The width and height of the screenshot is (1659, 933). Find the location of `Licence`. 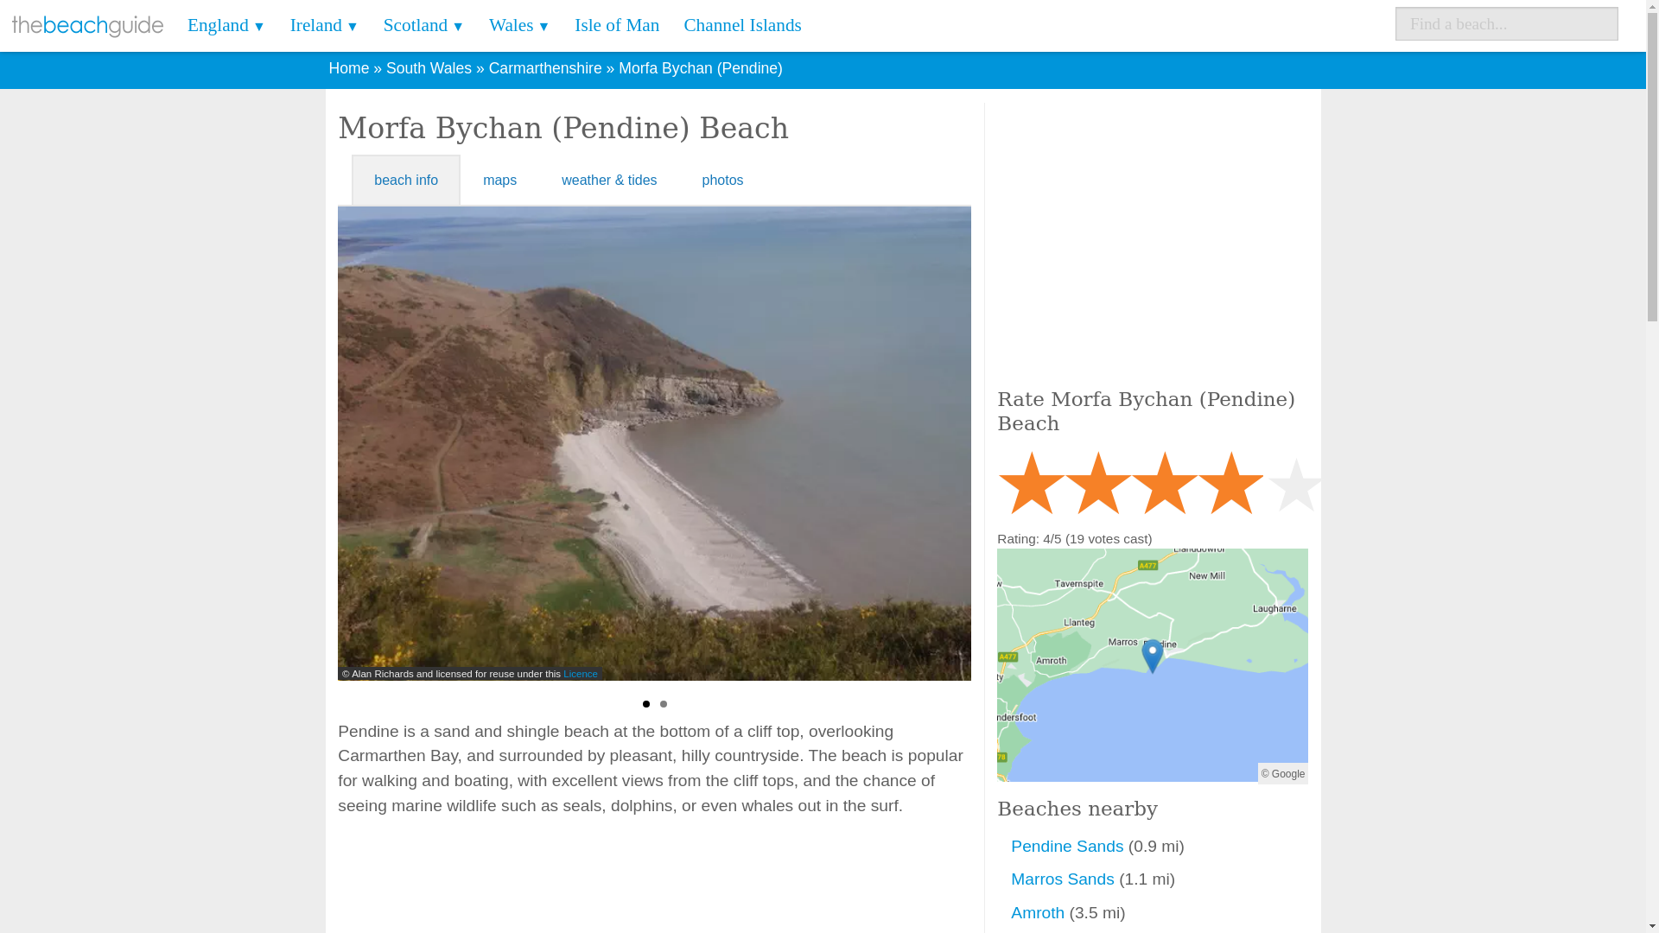

Licence is located at coordinates (1233, 673).